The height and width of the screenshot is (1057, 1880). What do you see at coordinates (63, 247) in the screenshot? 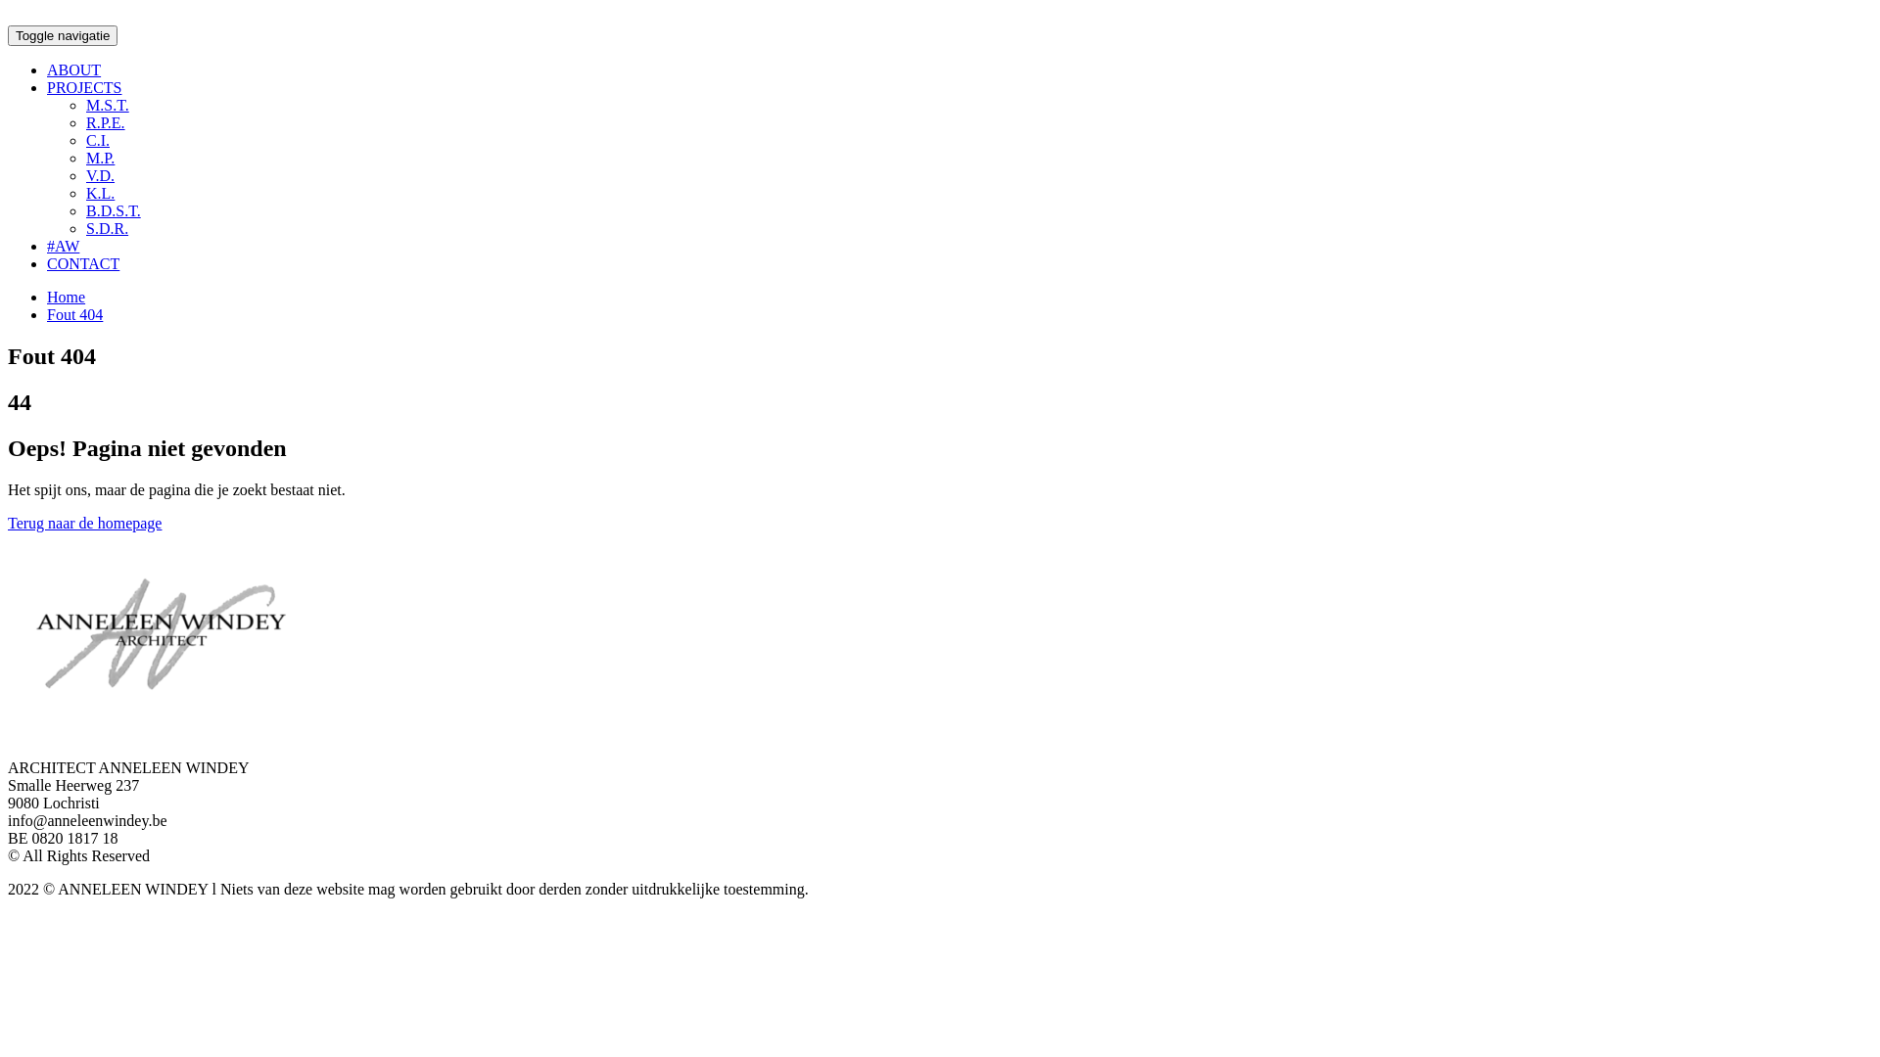
I see `#AW` at bounding box center [63, 247].